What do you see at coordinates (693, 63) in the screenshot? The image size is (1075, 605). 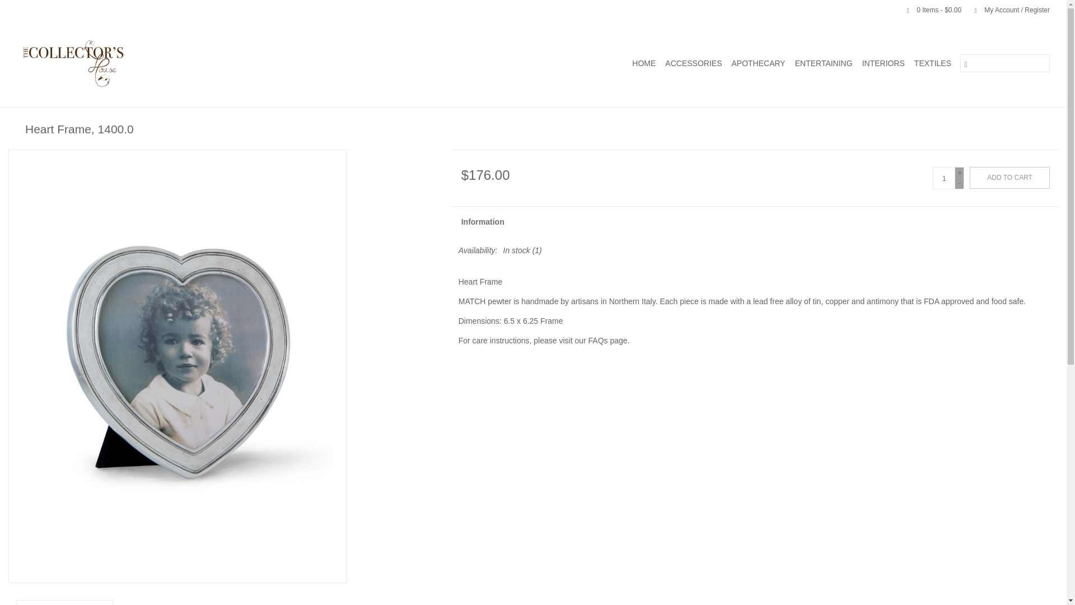 I see `ACCESSORIES` at bounding box center [693, 63].